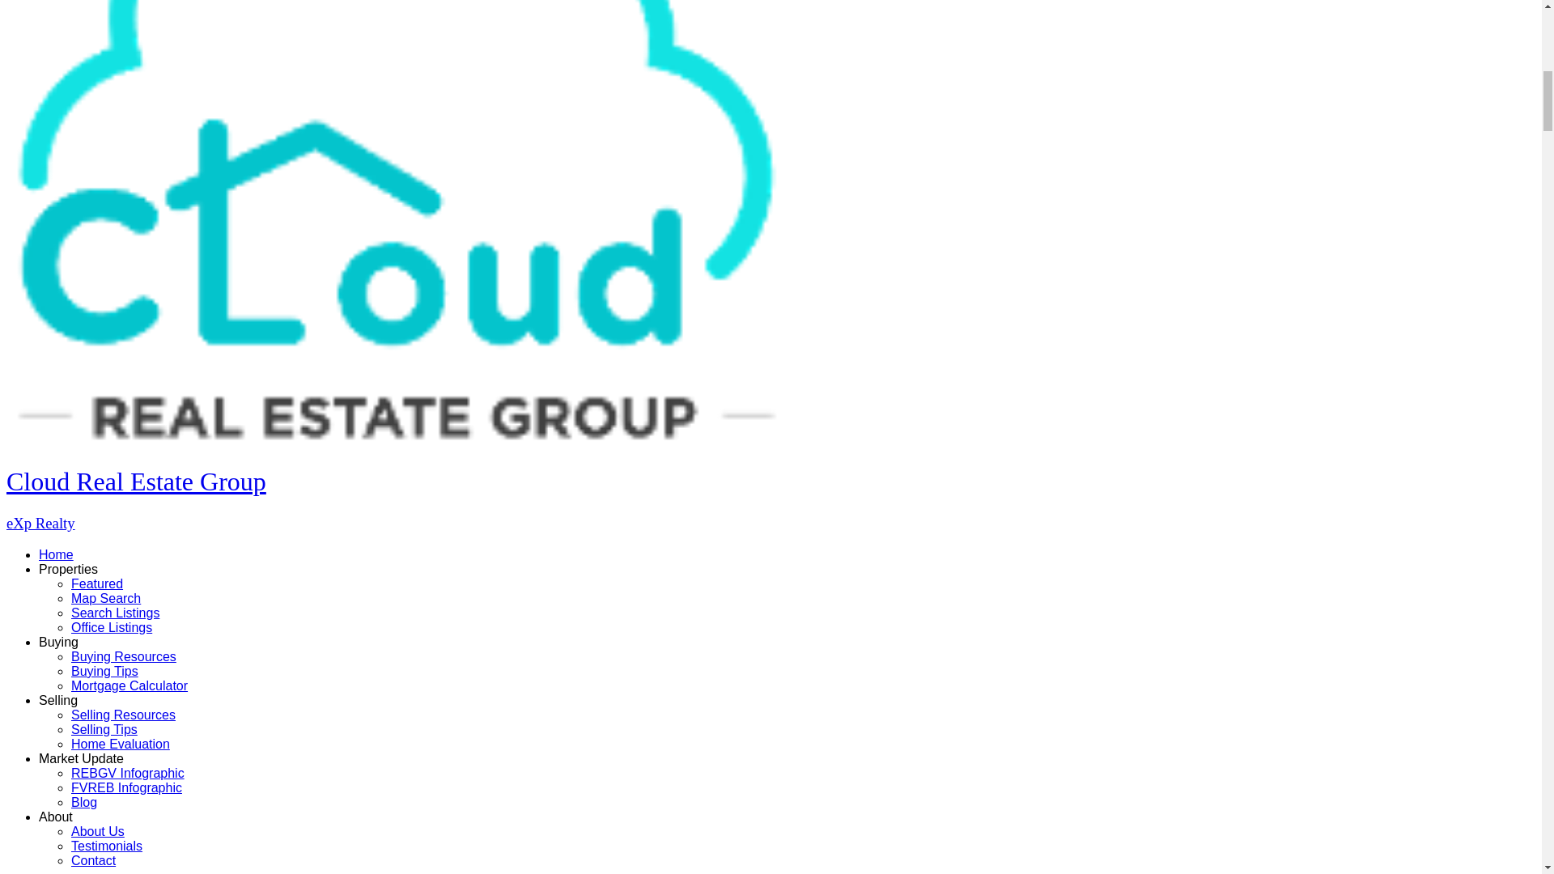  I want to click on Home, so click(56, 555).